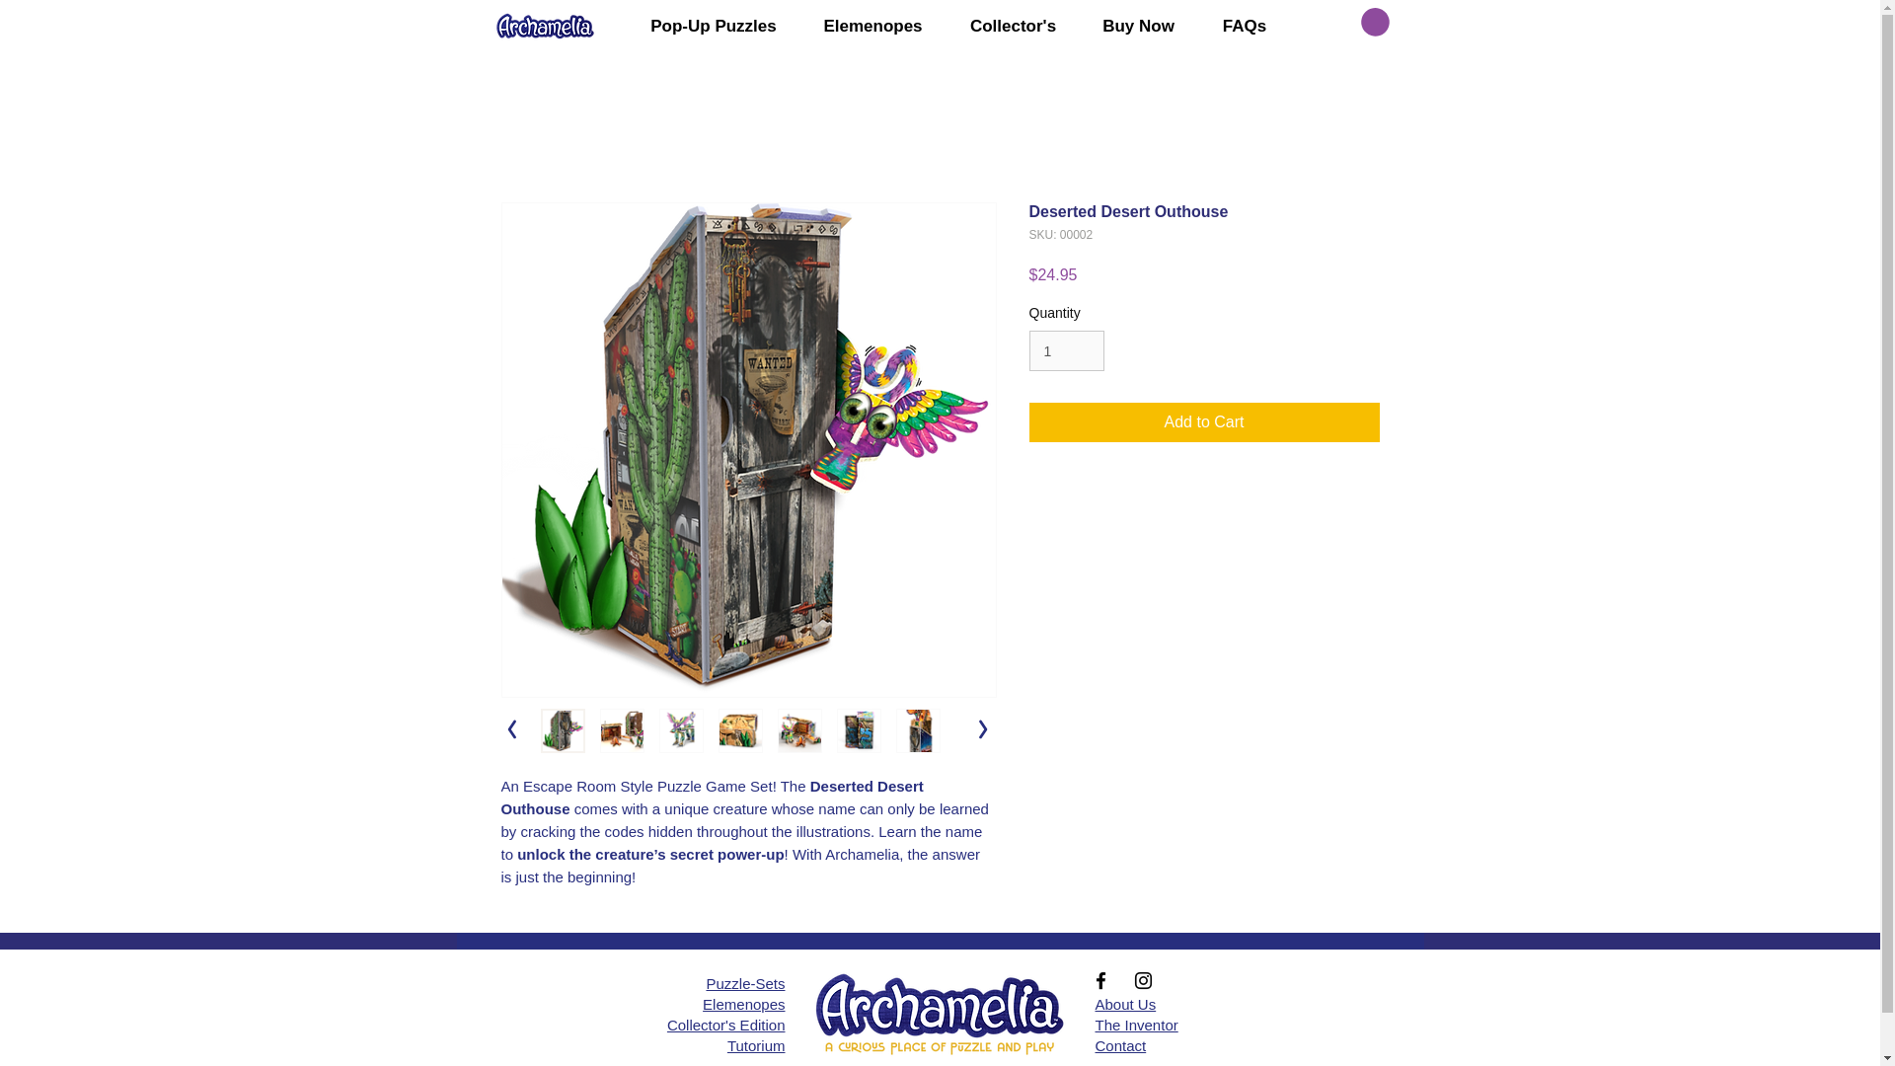  What do you see at coordinates (1120, 1045) in the screenshot?
I see `Contact` at bounding box center [1120, 1045].